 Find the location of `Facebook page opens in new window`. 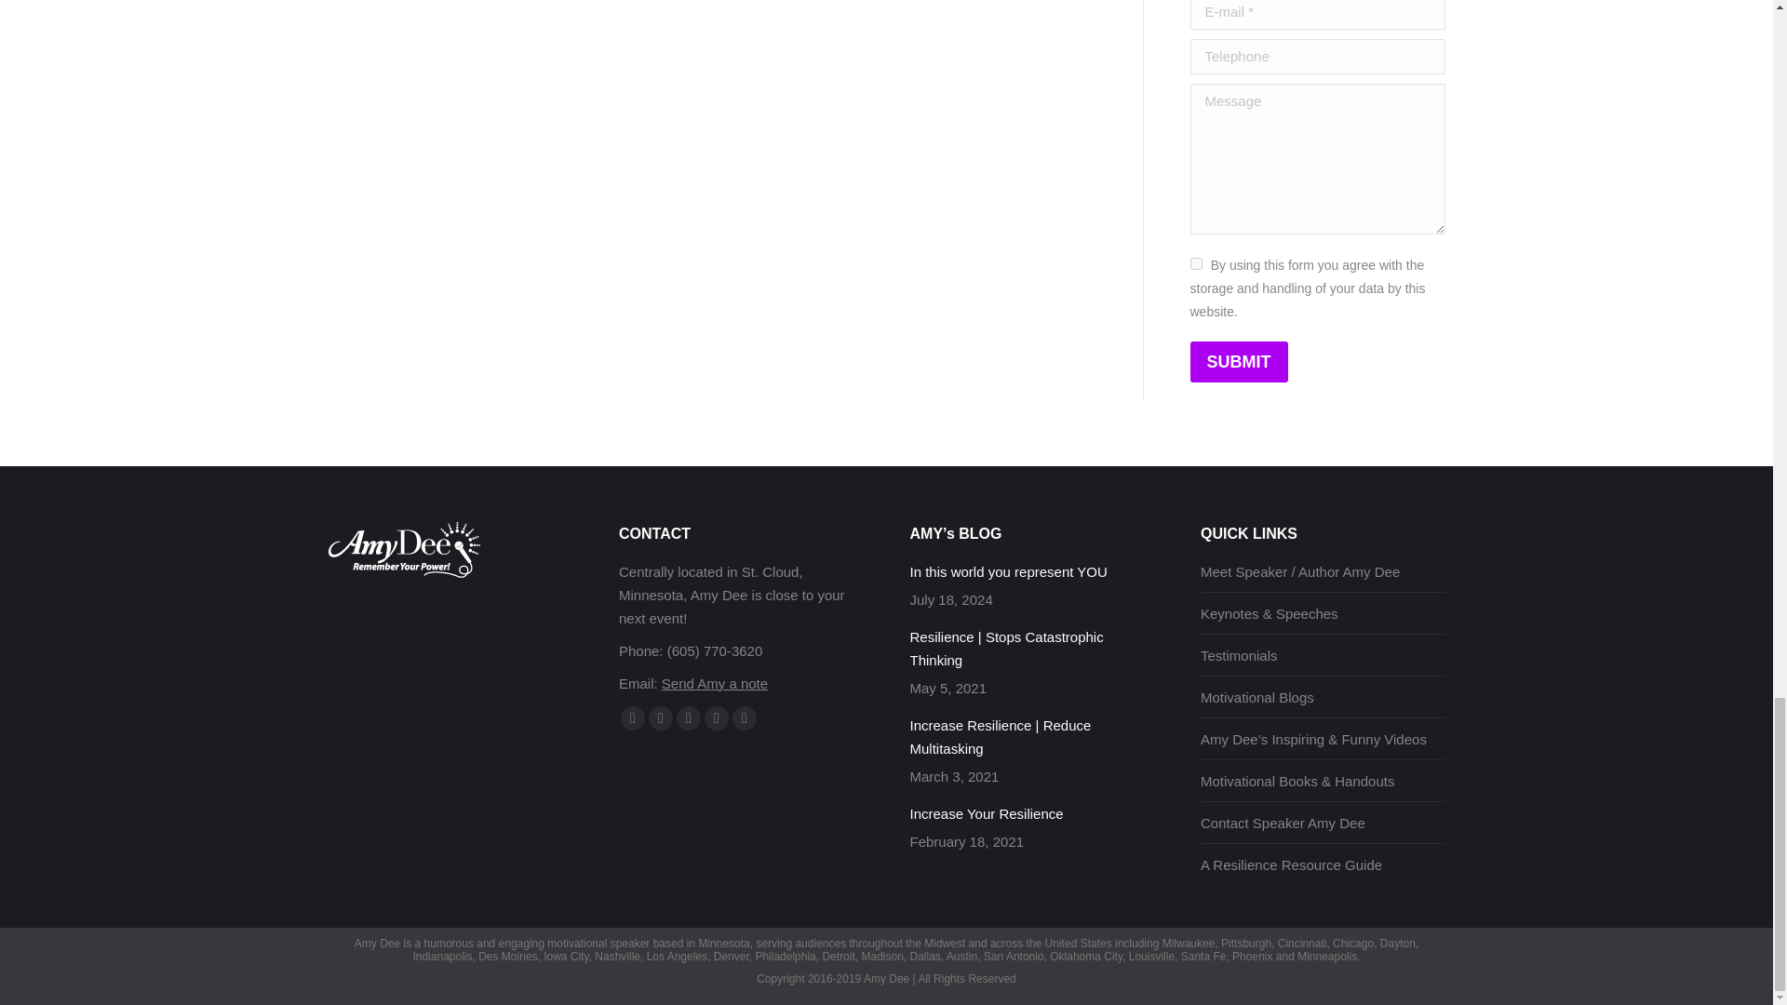

Facebook page opens in new window is located at coordinates (633, 718).